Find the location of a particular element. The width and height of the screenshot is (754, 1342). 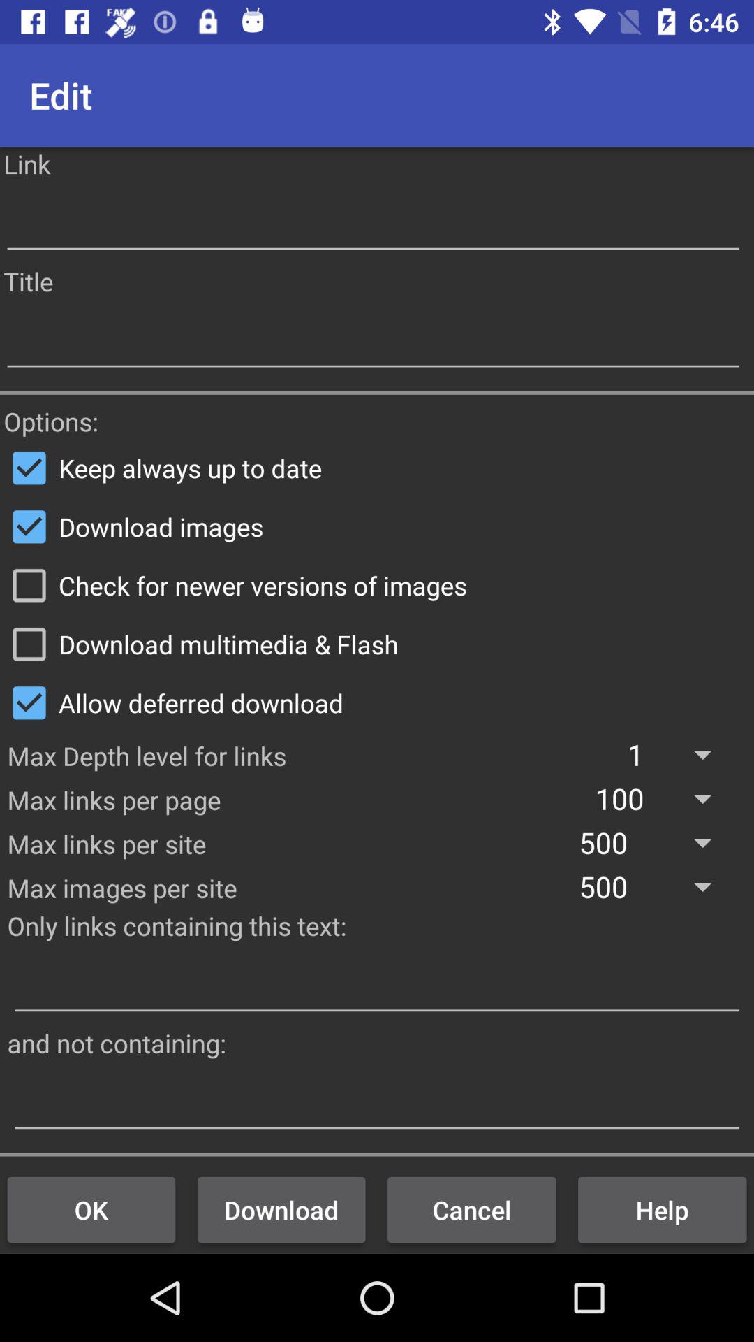

tap the check for newer icon is located at coordinates (377, 585).